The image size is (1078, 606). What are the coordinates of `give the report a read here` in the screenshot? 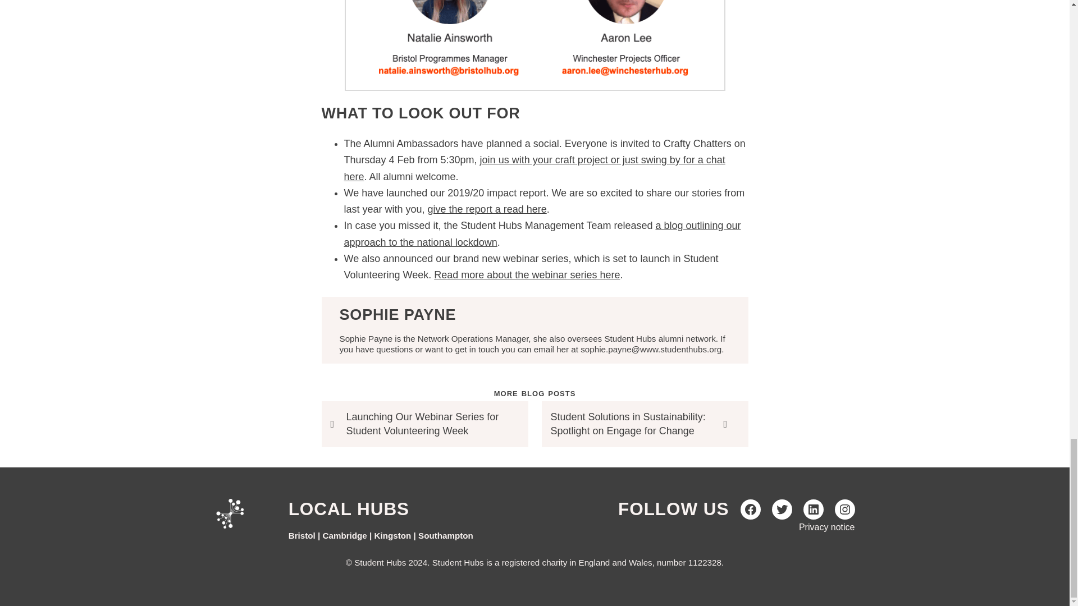 It's located at (487, 209).